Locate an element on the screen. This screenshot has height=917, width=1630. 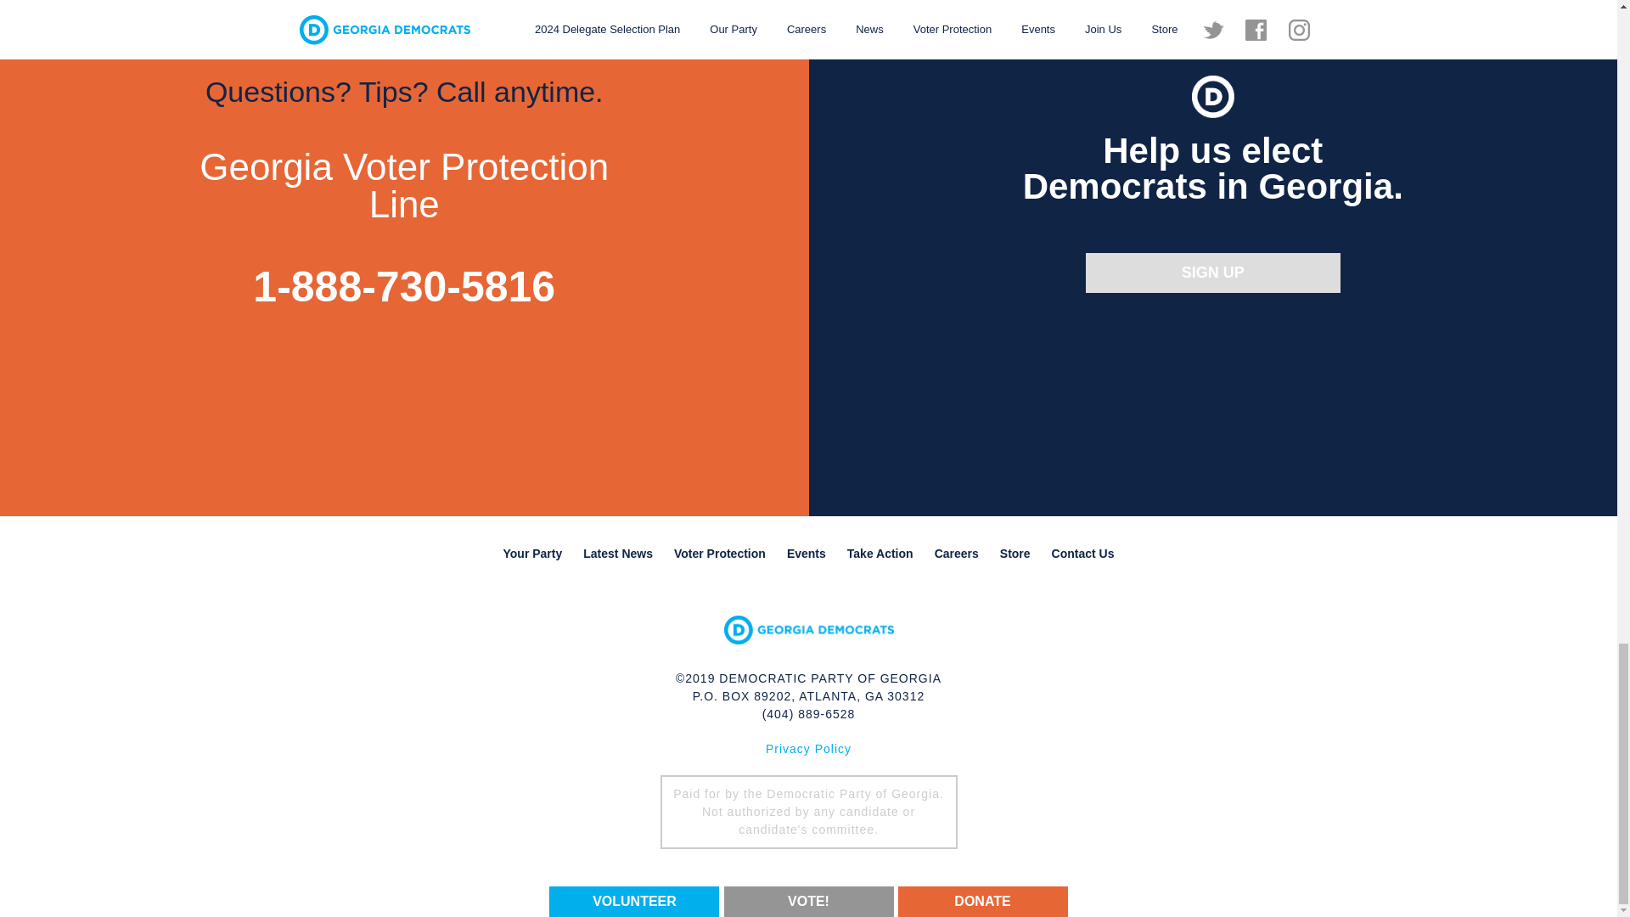
Latest News is located at coordinates (618, 554).